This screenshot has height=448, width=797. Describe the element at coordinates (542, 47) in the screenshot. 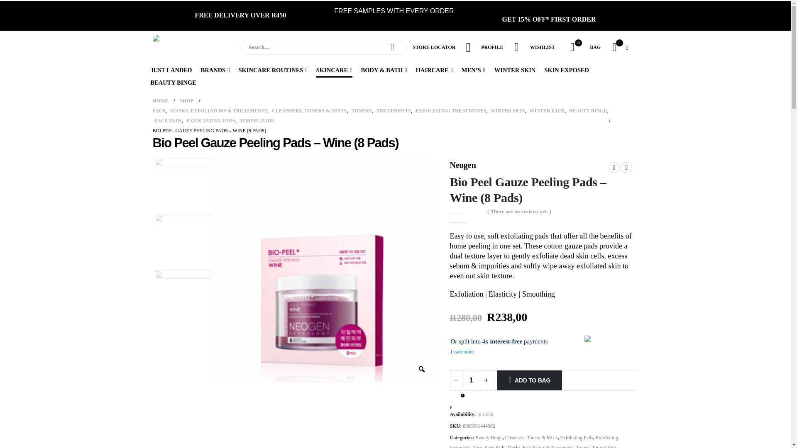

I see `WISHLIST` at that location.